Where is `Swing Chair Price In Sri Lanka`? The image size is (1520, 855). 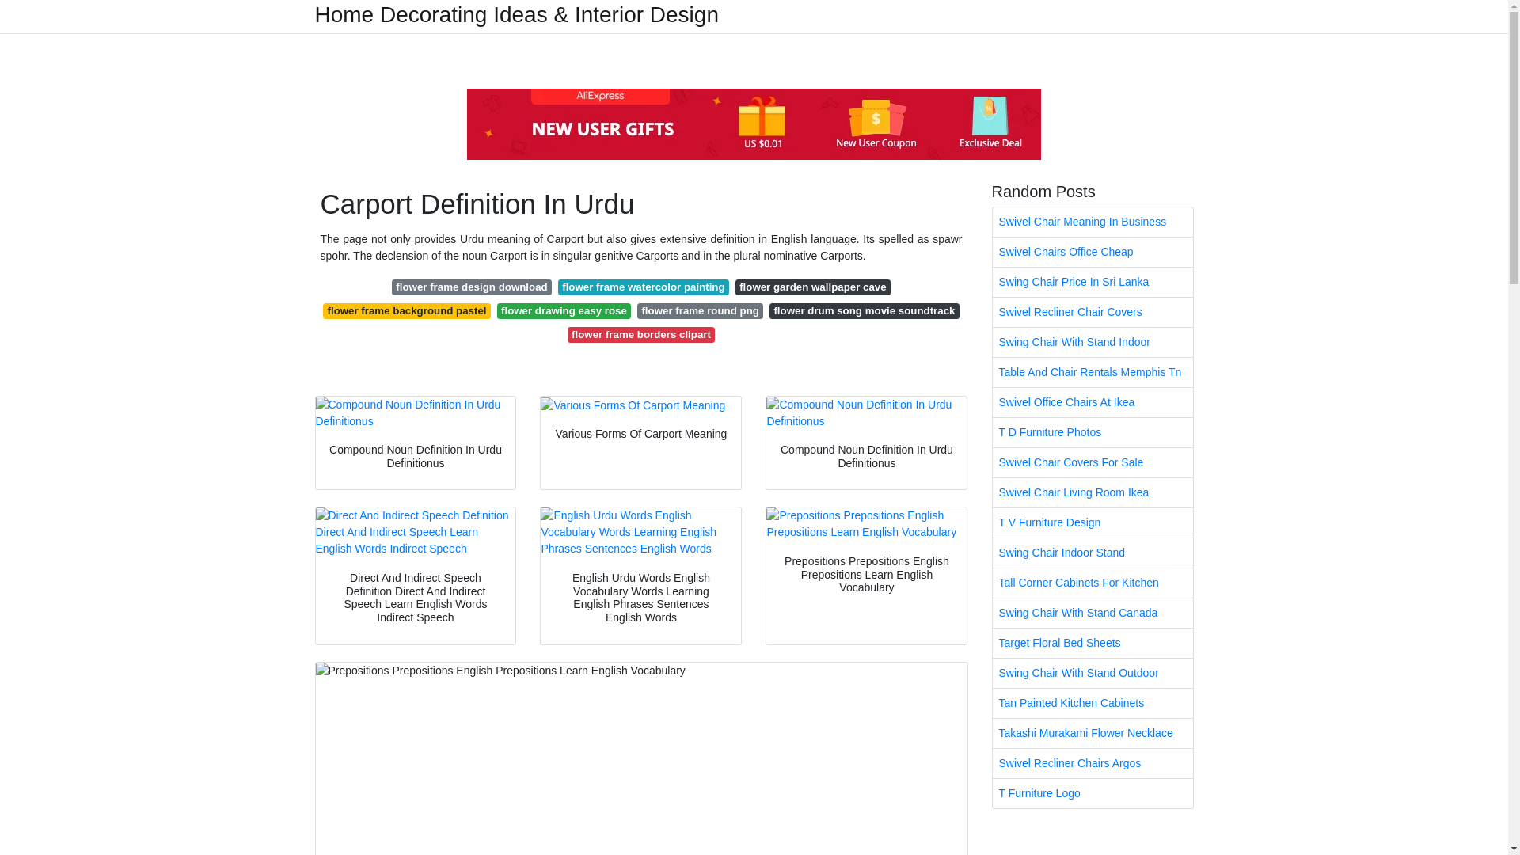 Swing Chair Price In Sri Lanka is located at coordinates (1092, 282).